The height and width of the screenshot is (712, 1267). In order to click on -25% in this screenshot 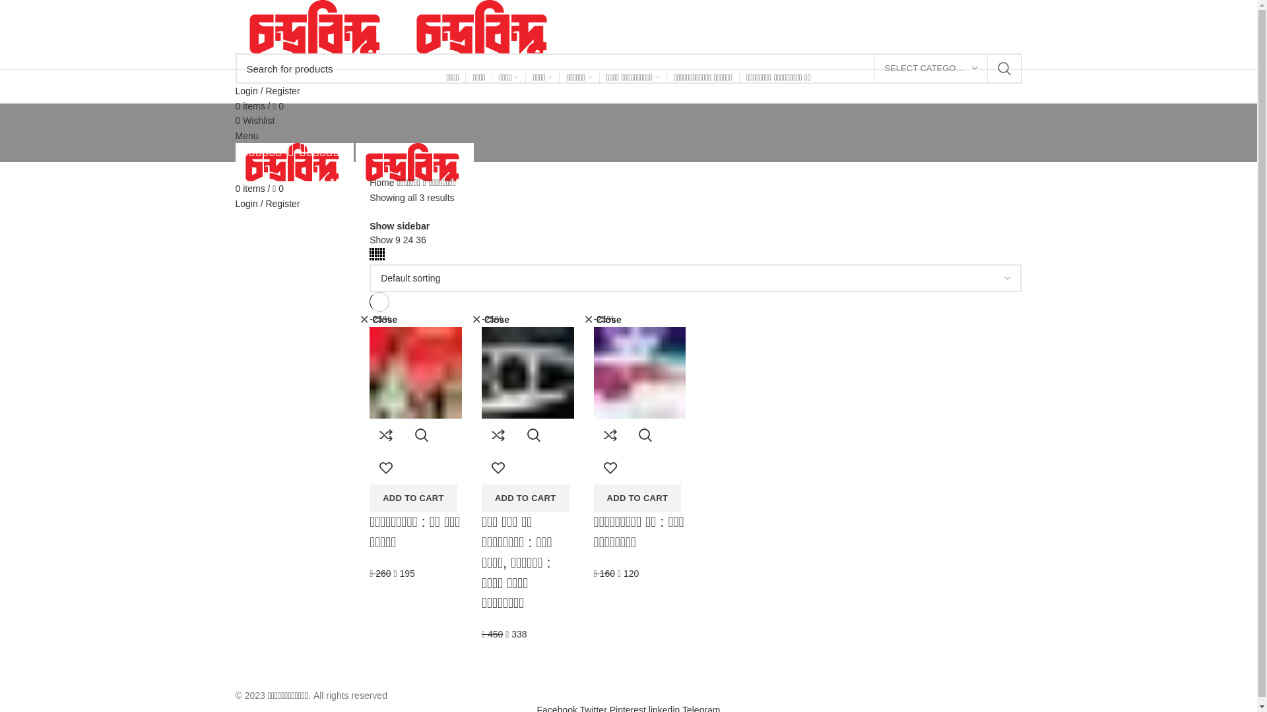, I will do `click(416, 344)`.